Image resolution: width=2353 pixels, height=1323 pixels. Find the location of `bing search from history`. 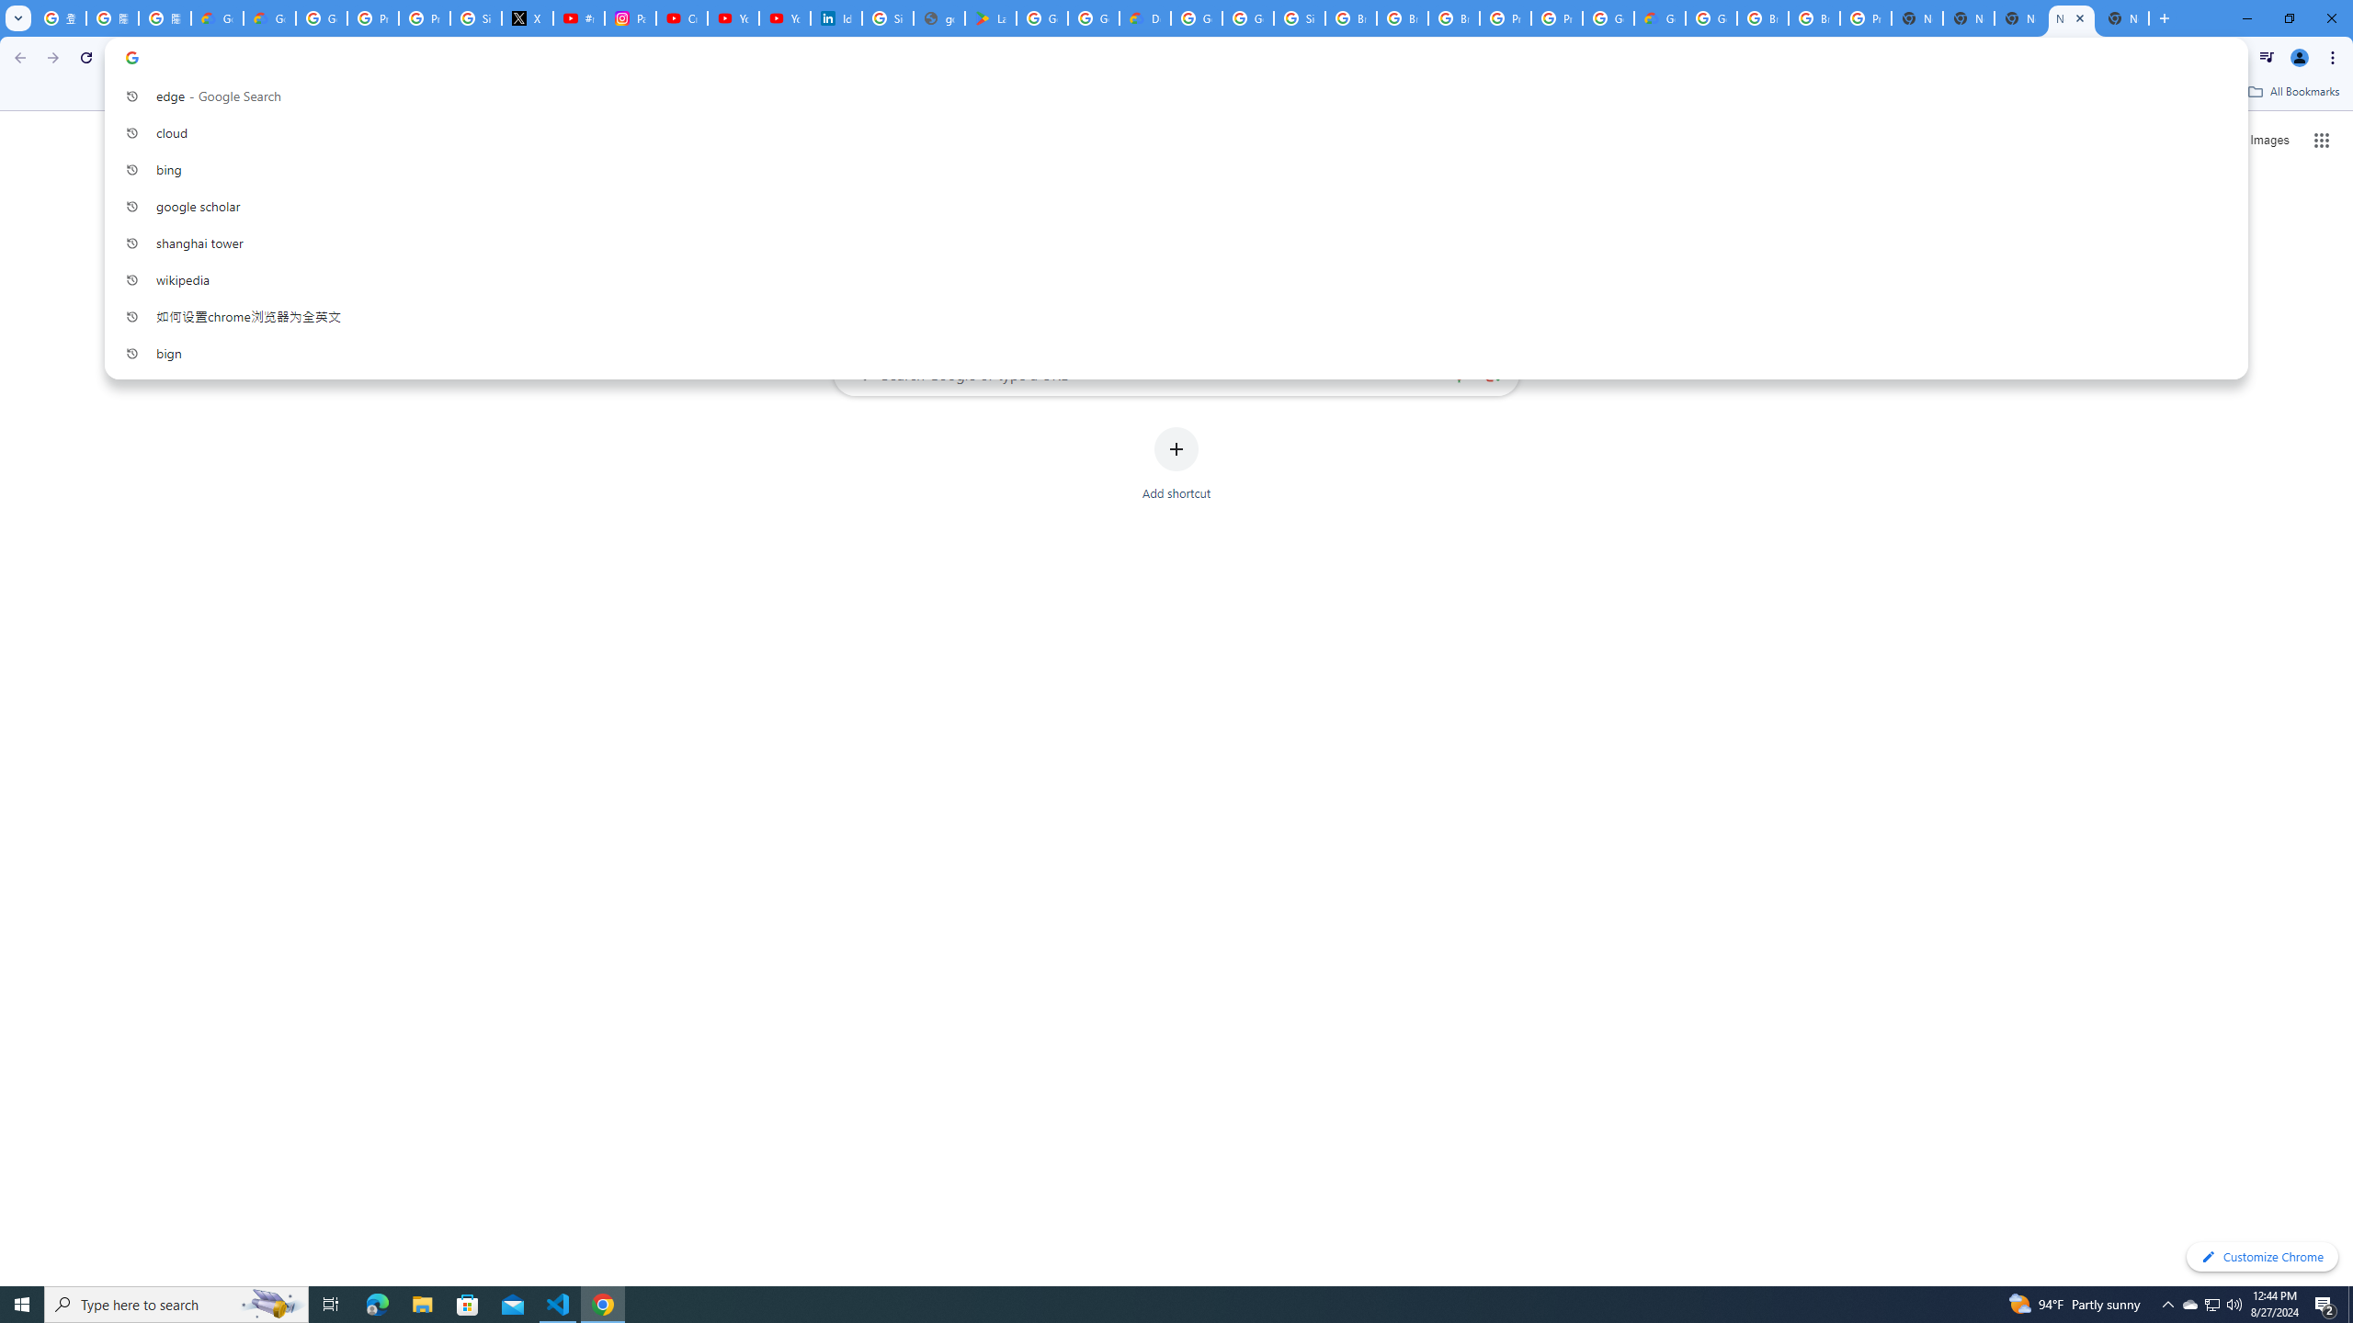

bing search from history is located at coordinates (1169, 169).